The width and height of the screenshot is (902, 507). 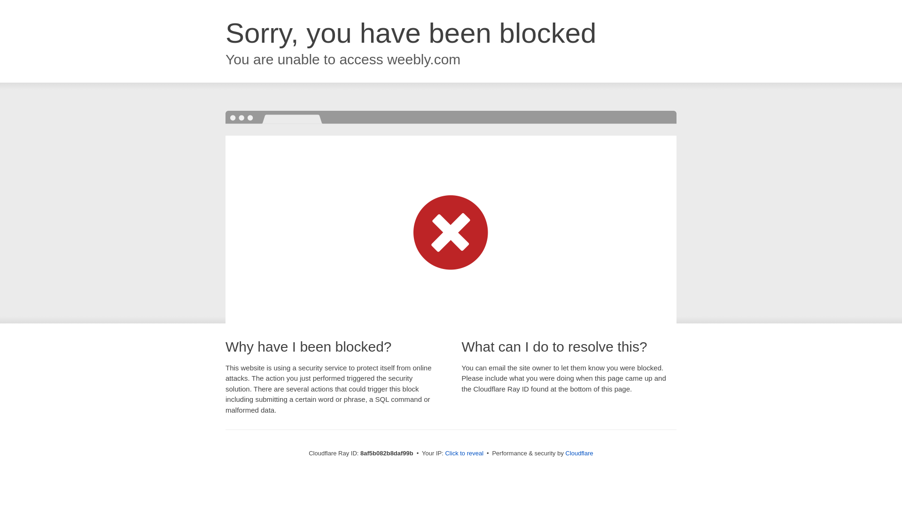 I want to click on Click to reveal, so click(x=464, y=453).